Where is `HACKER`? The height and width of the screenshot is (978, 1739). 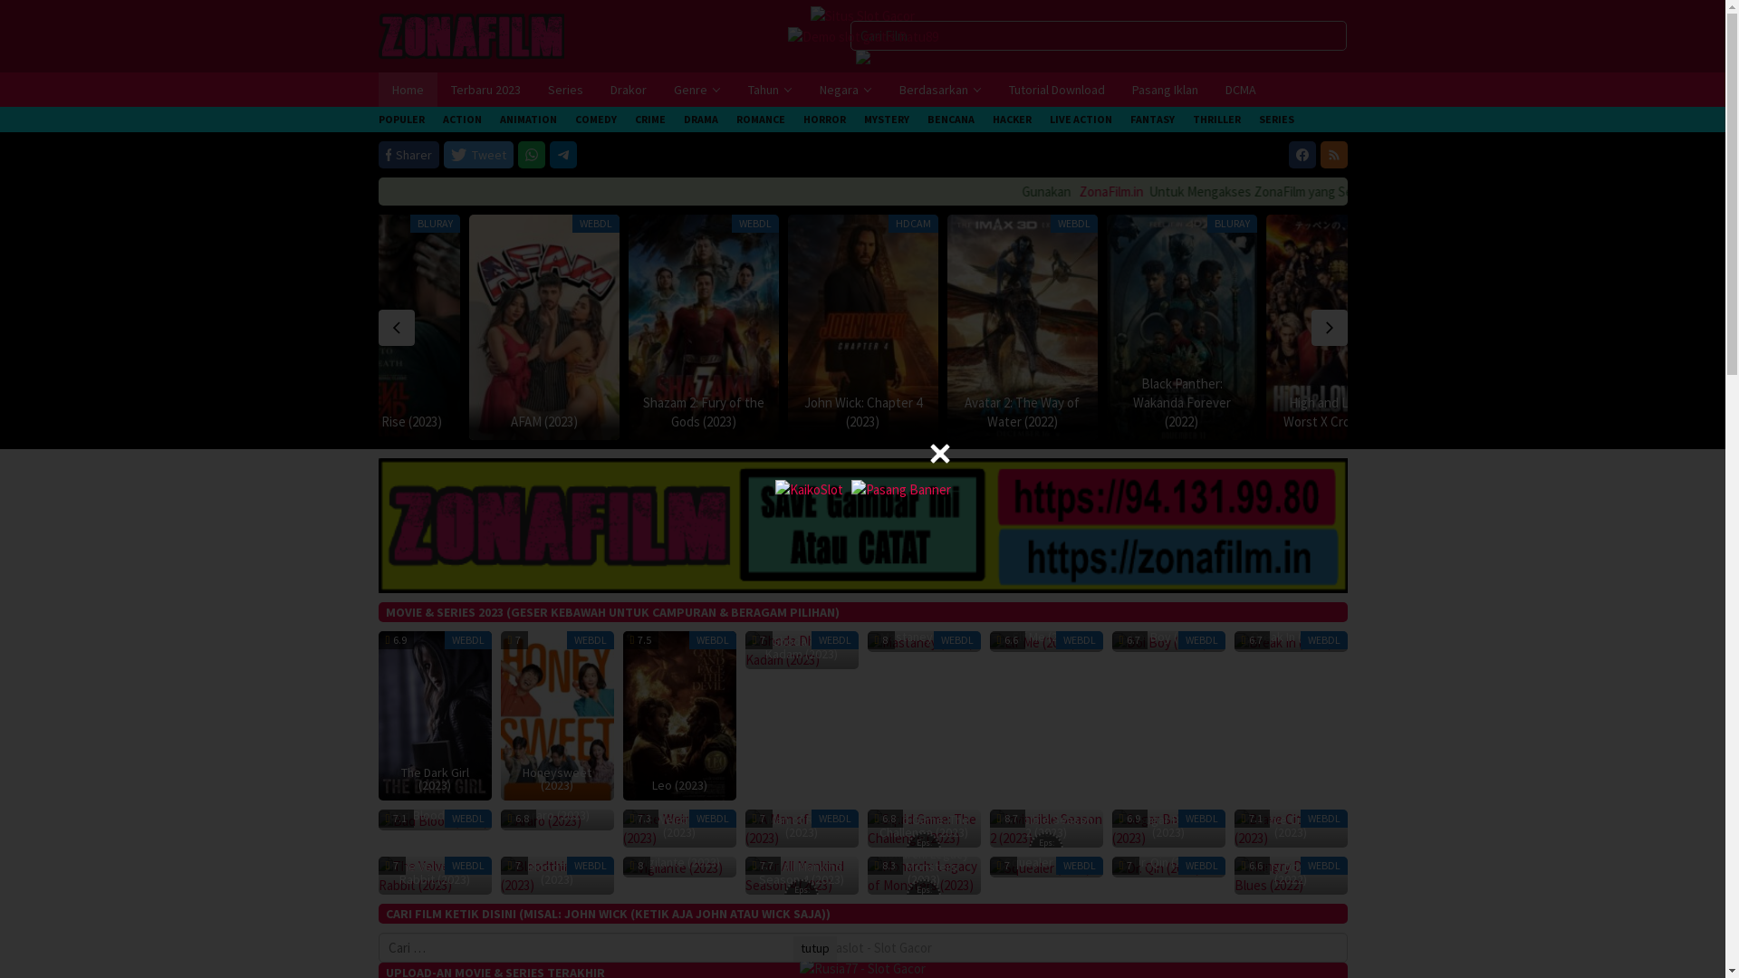
HACKER is located at coordinates (1013, 120).